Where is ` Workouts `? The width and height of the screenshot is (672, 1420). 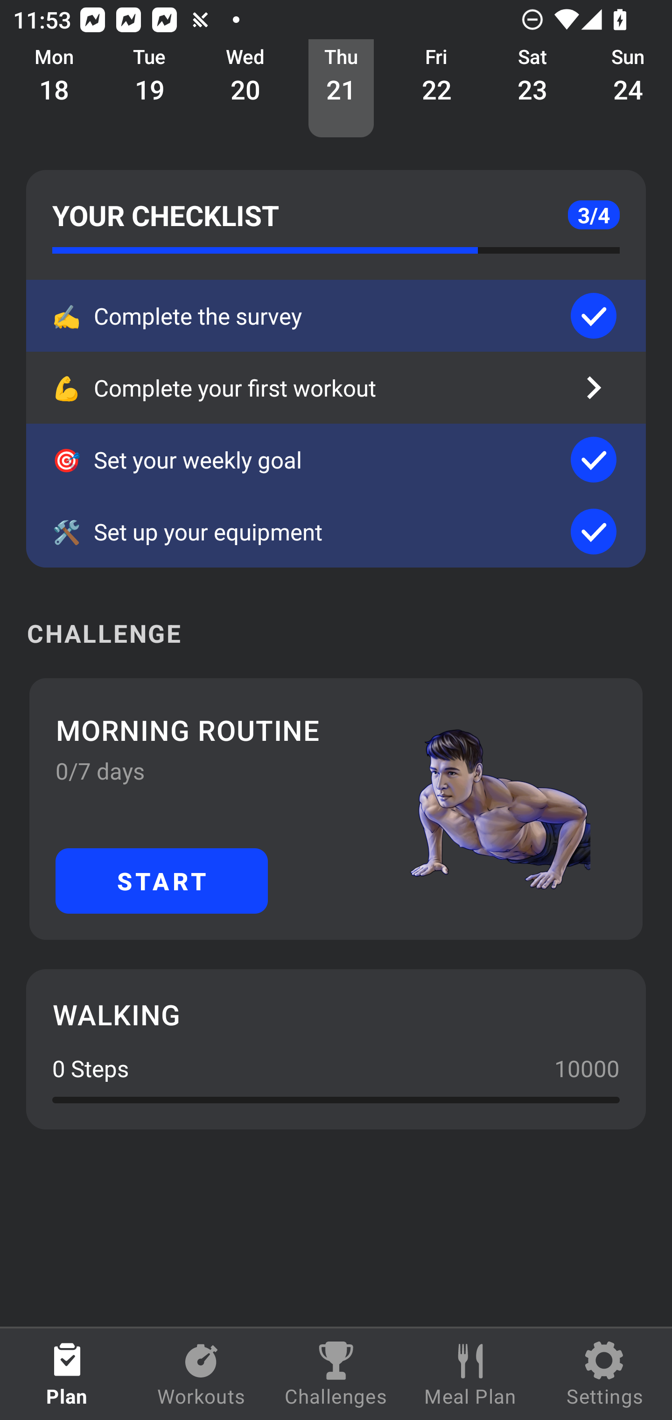  Workouts  is located at coordinates (202, 1374).